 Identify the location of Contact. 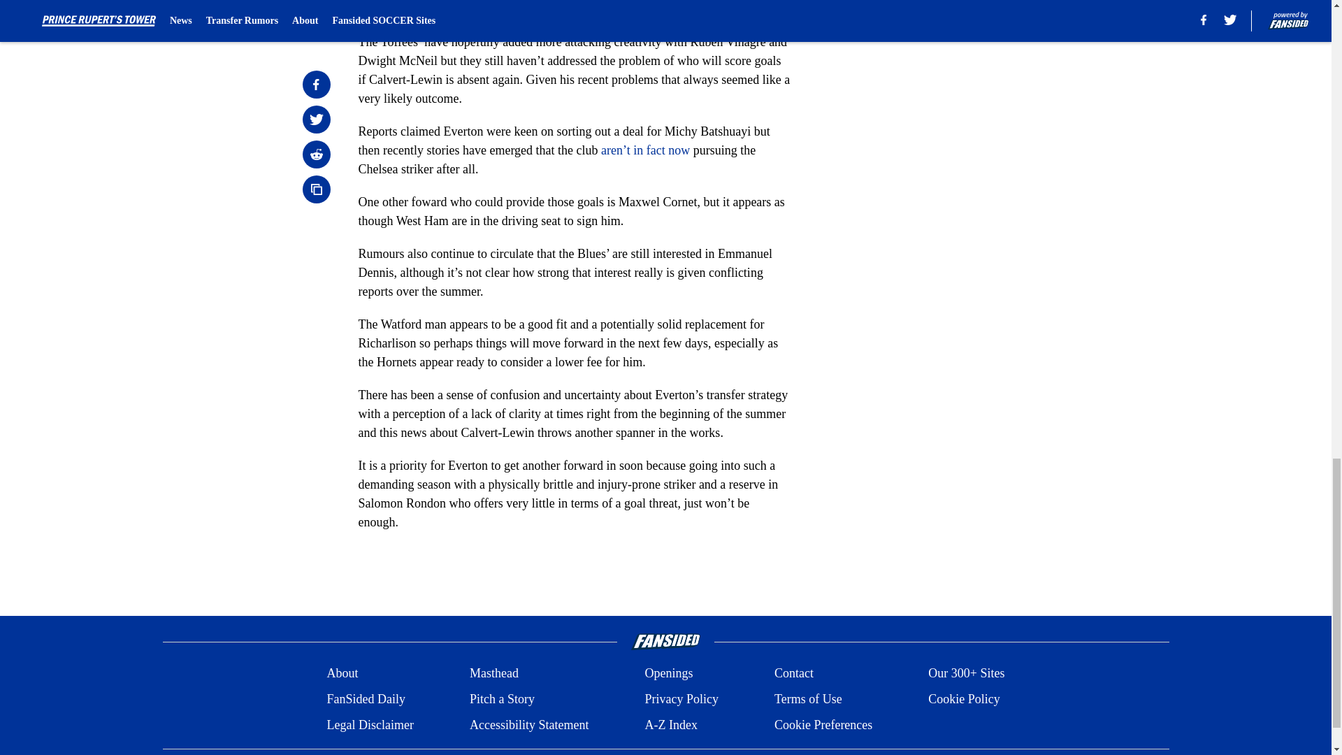
(793, 674).